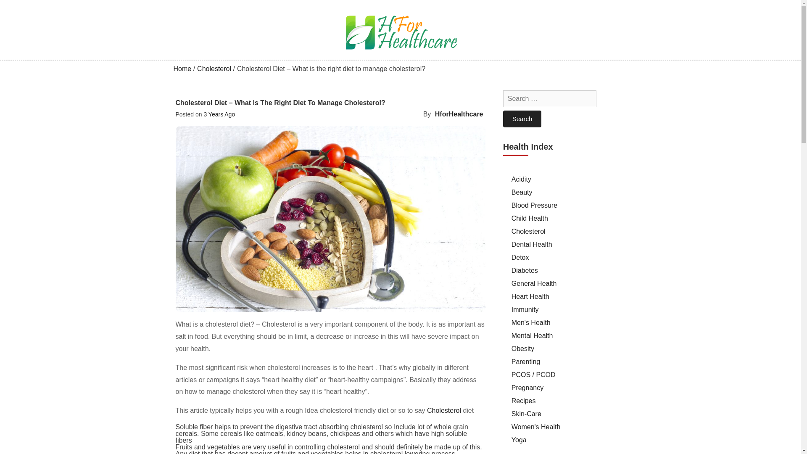 The width and height of the screenshot is (807, 454). Describe the element at coordinates (459, 114) in the screenshot. I see `HforHealthcare` at that location.